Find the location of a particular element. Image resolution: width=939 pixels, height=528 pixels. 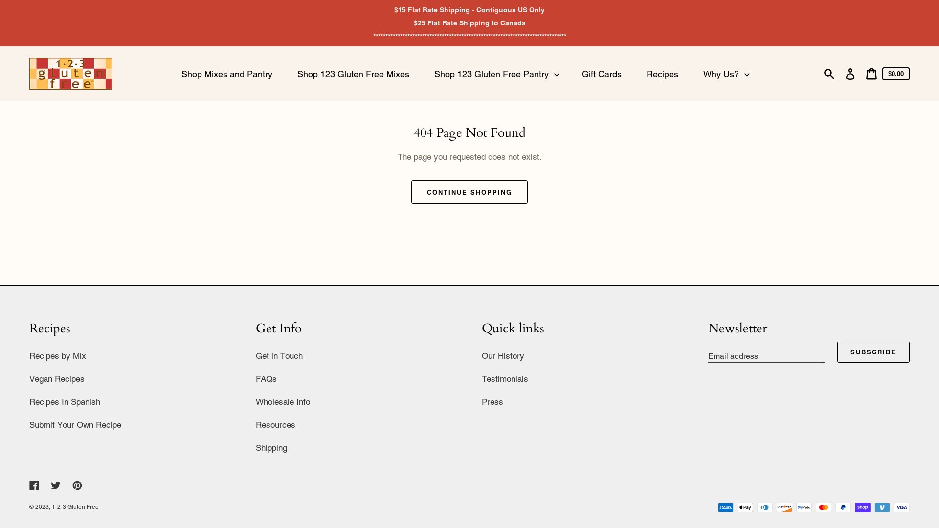

Resources is located at coordinates (275, 425).